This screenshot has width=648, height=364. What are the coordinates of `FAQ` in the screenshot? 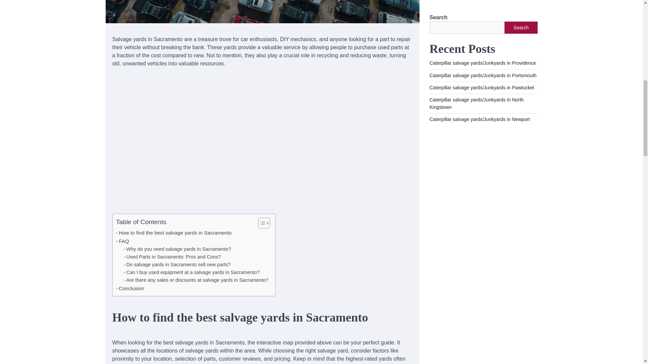 It's located at (178, 249).